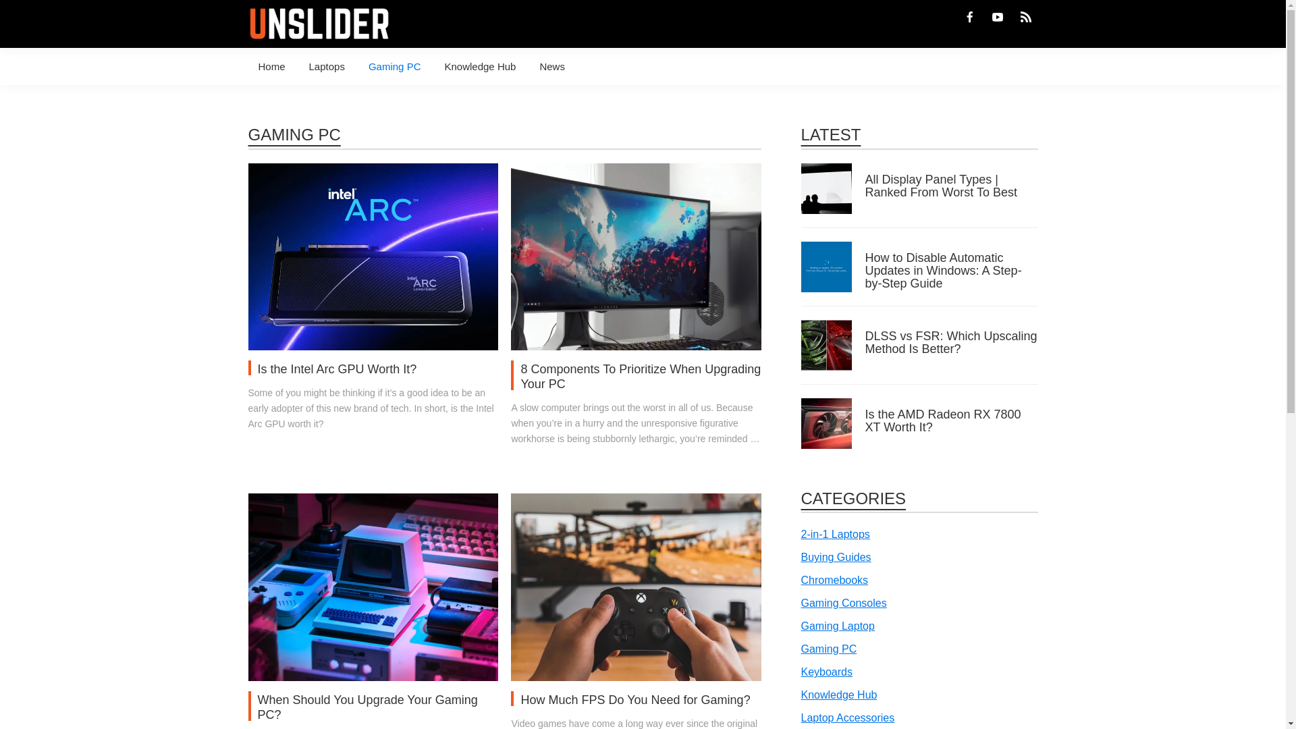 The width and height of the screenshot is (1296, 729). What do you see at coordinates (368, 707) in the screenshot?
I see `When Should You Upgrade Your Gaming PC?` at bounding box center [368, 707].